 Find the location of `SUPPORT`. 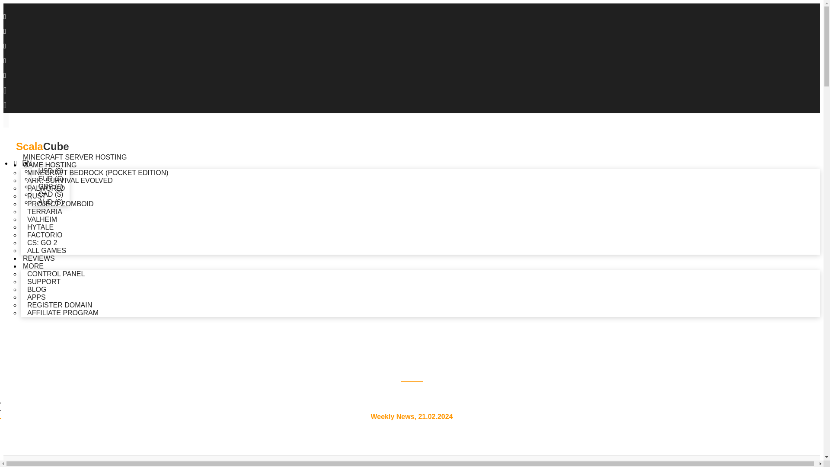

SUPPORT is located at coordinates (44, 281).